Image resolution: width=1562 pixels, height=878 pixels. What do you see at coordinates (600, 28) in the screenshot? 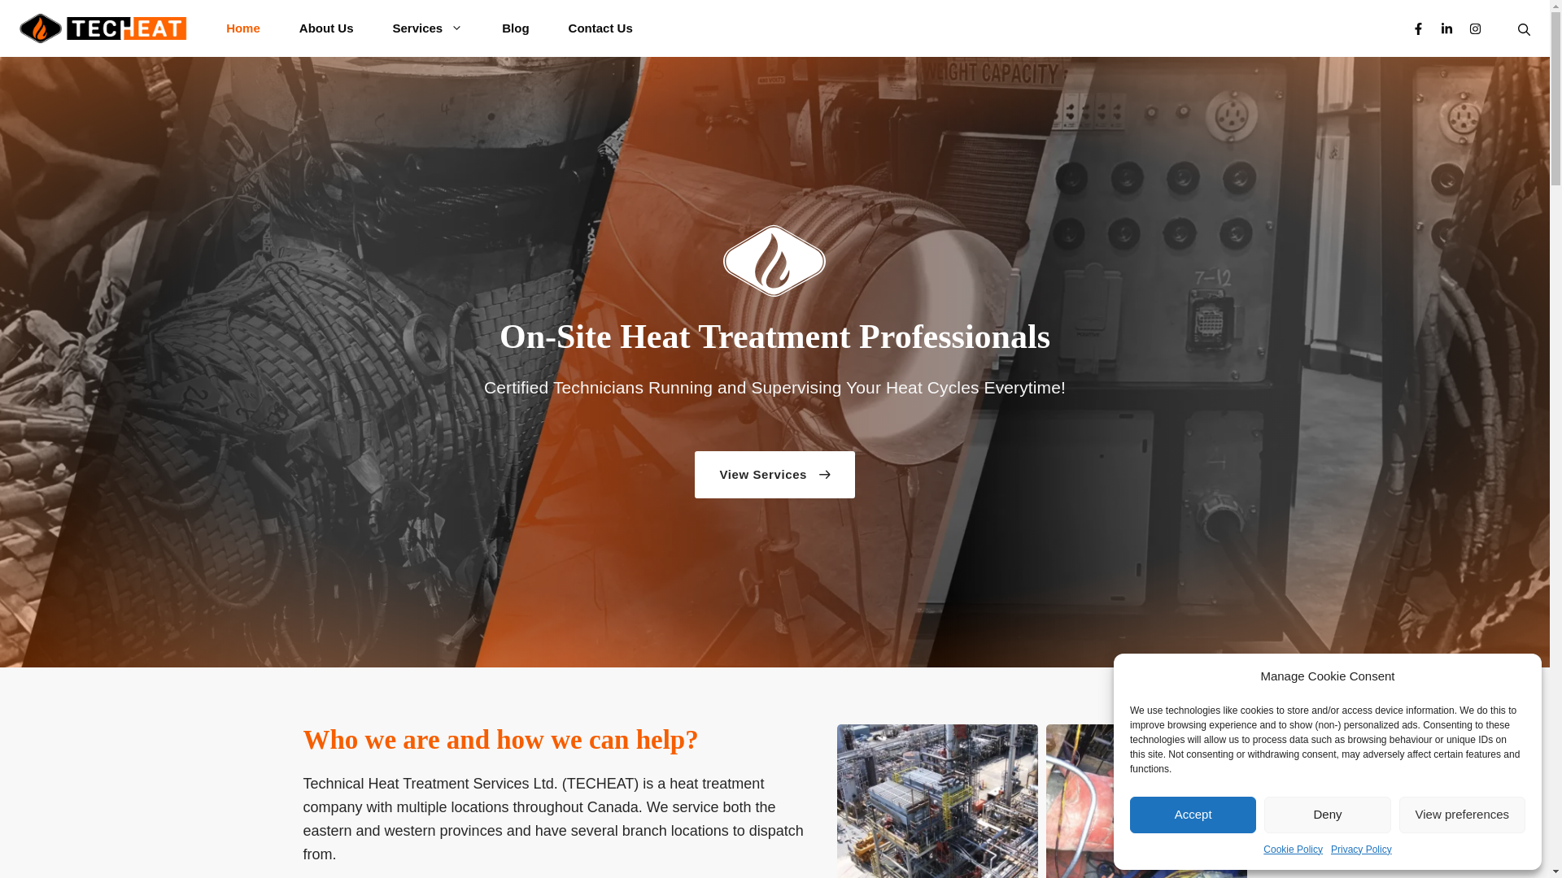
I see `Contact Us` at bounding box center [600, 28].